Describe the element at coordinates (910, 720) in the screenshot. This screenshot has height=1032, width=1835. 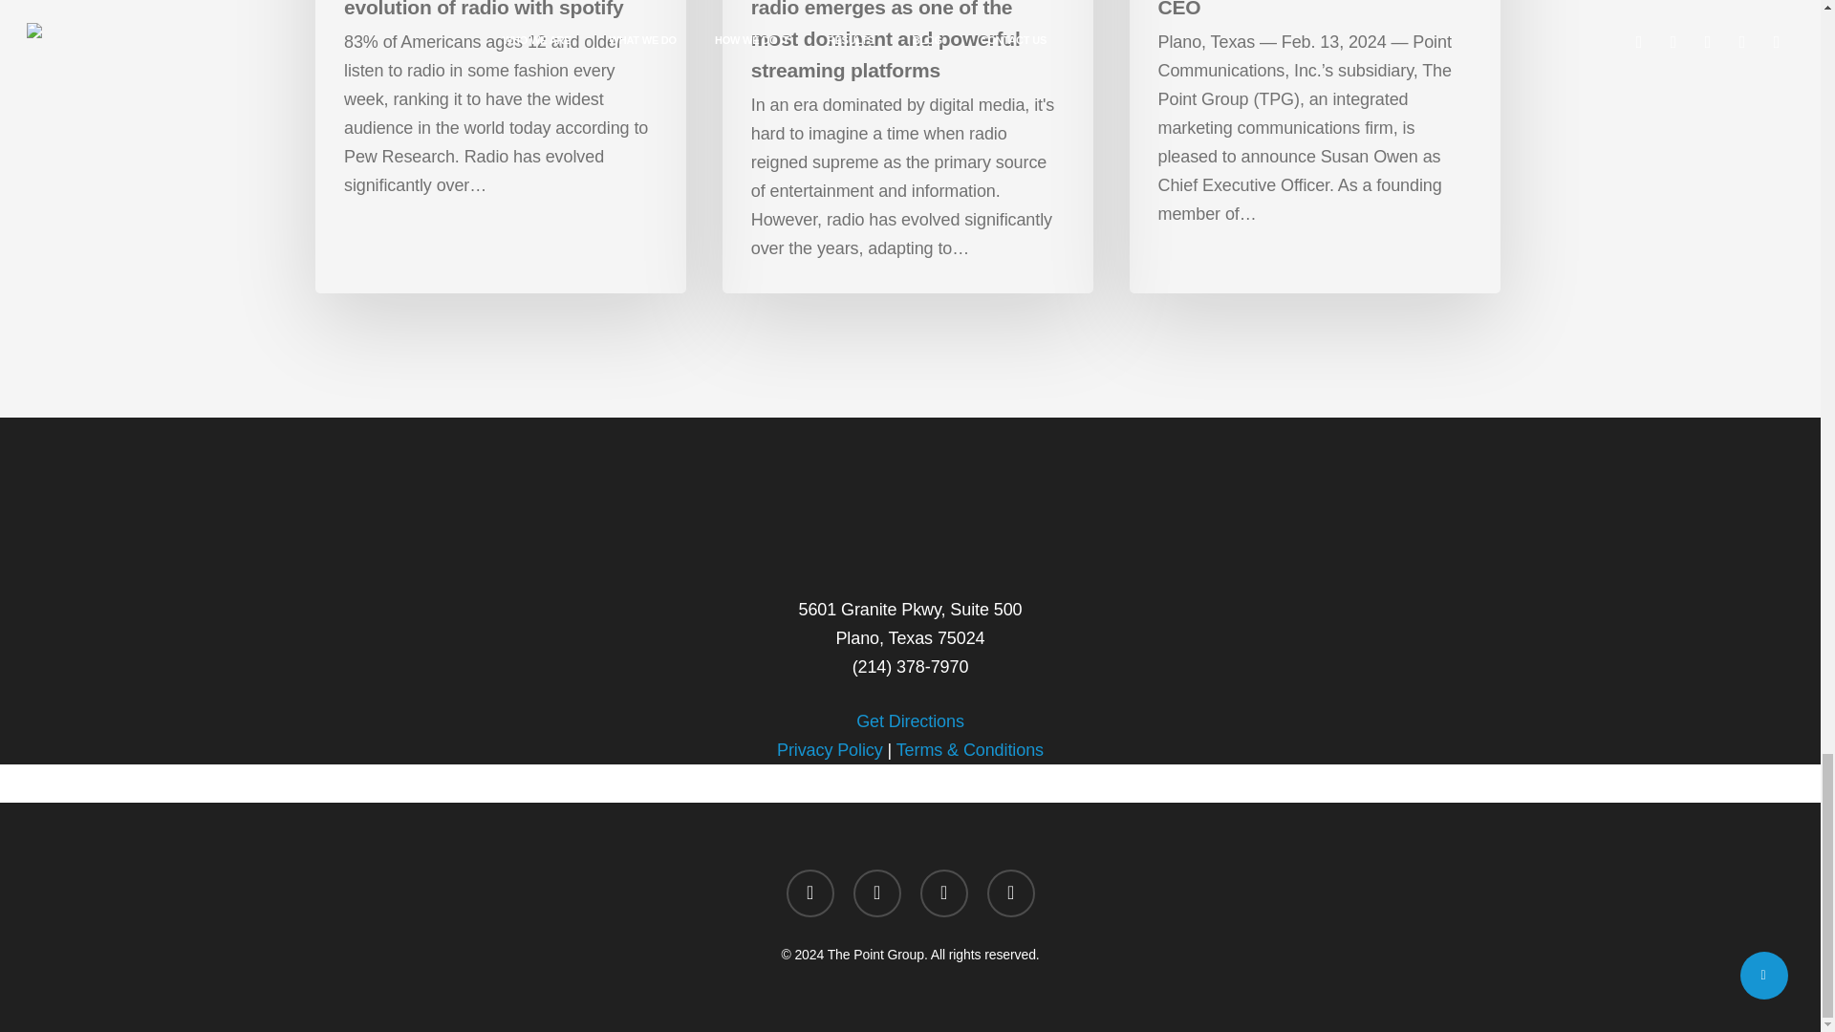
I see `Get Directions` at that location.